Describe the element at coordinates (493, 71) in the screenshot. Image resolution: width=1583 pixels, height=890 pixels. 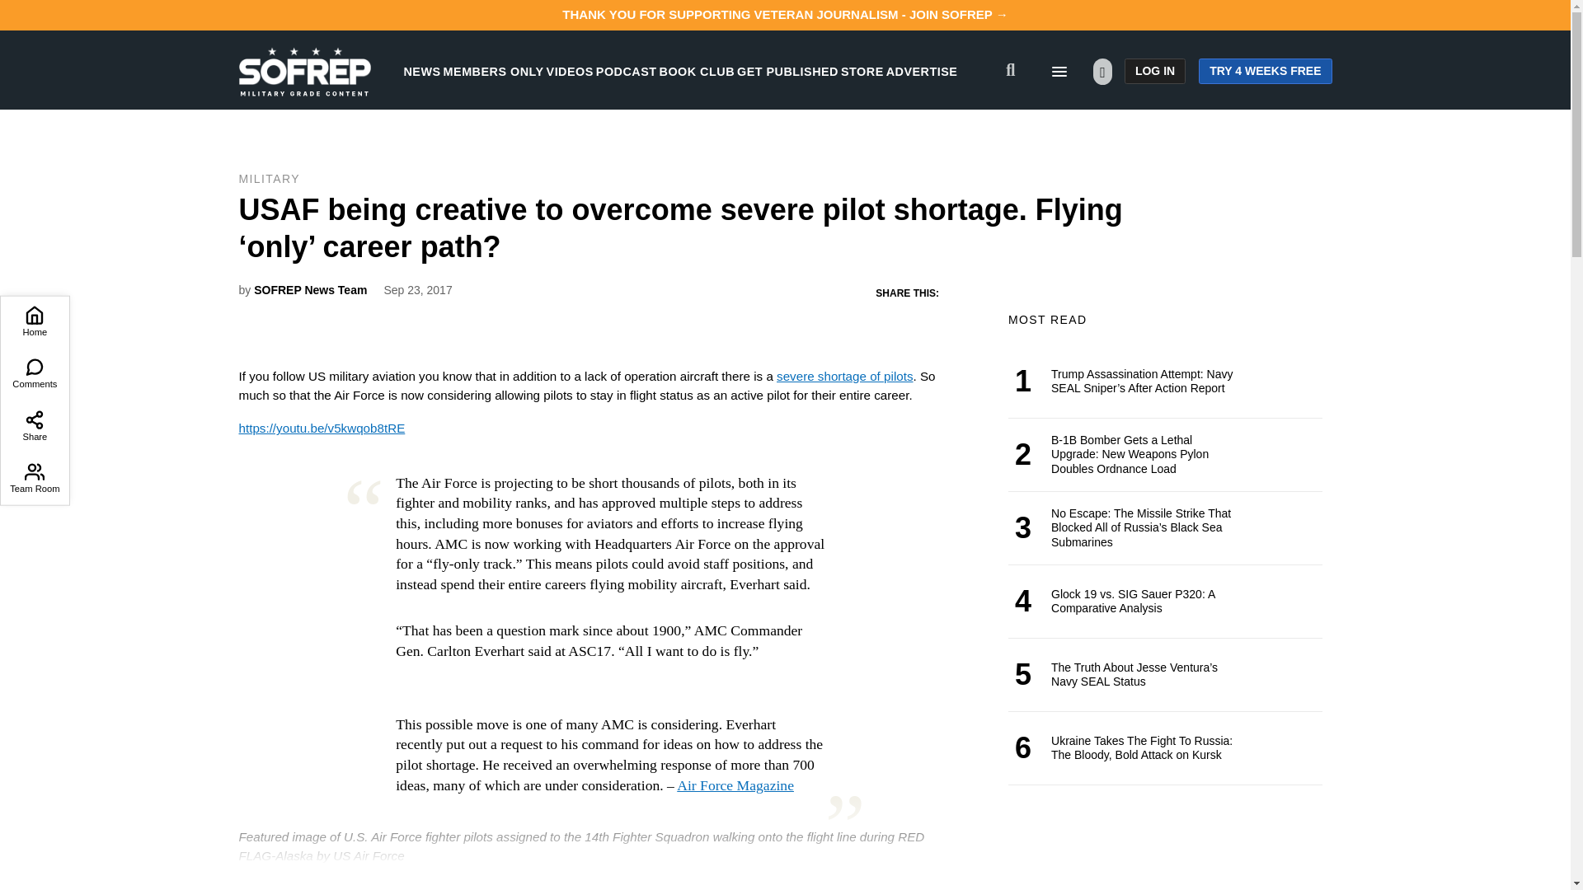
I see `MEMBERS ONLY` at that location.